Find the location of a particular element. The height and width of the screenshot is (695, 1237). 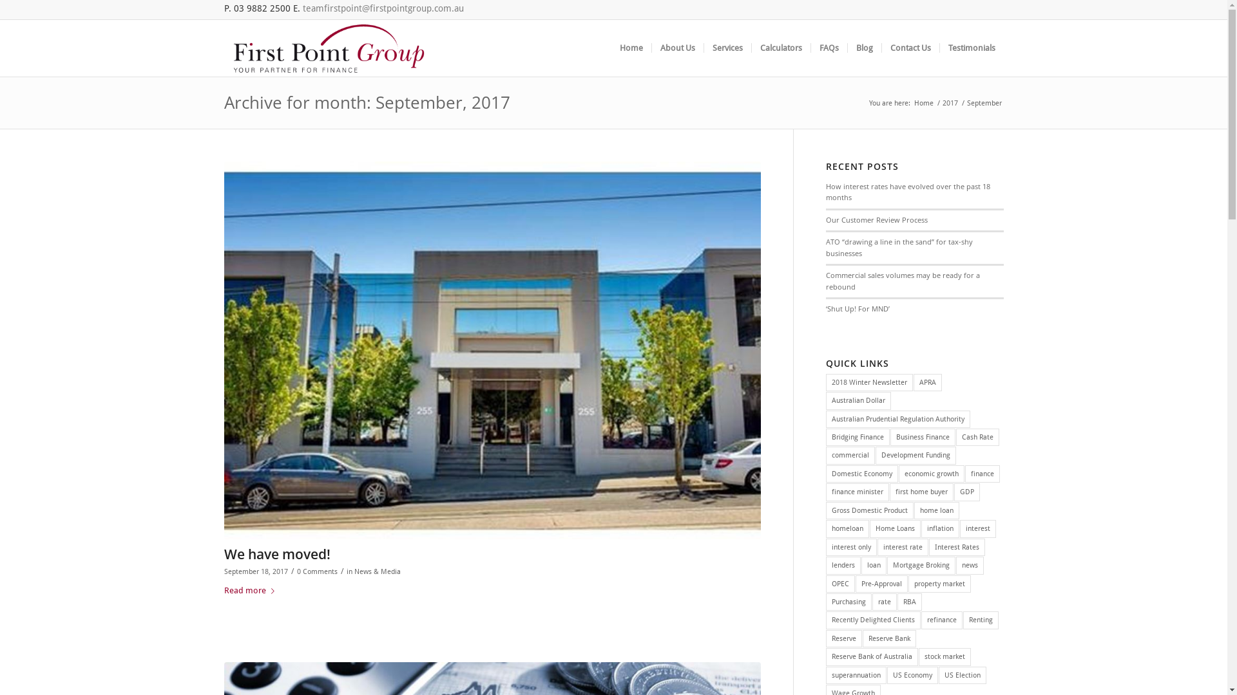

Cash Rate is located at coordinates (978, 438).